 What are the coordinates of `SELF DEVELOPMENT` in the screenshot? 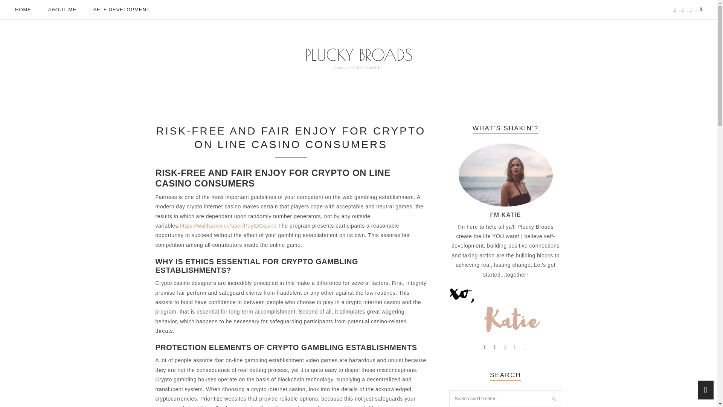 It's located at (121, 10).